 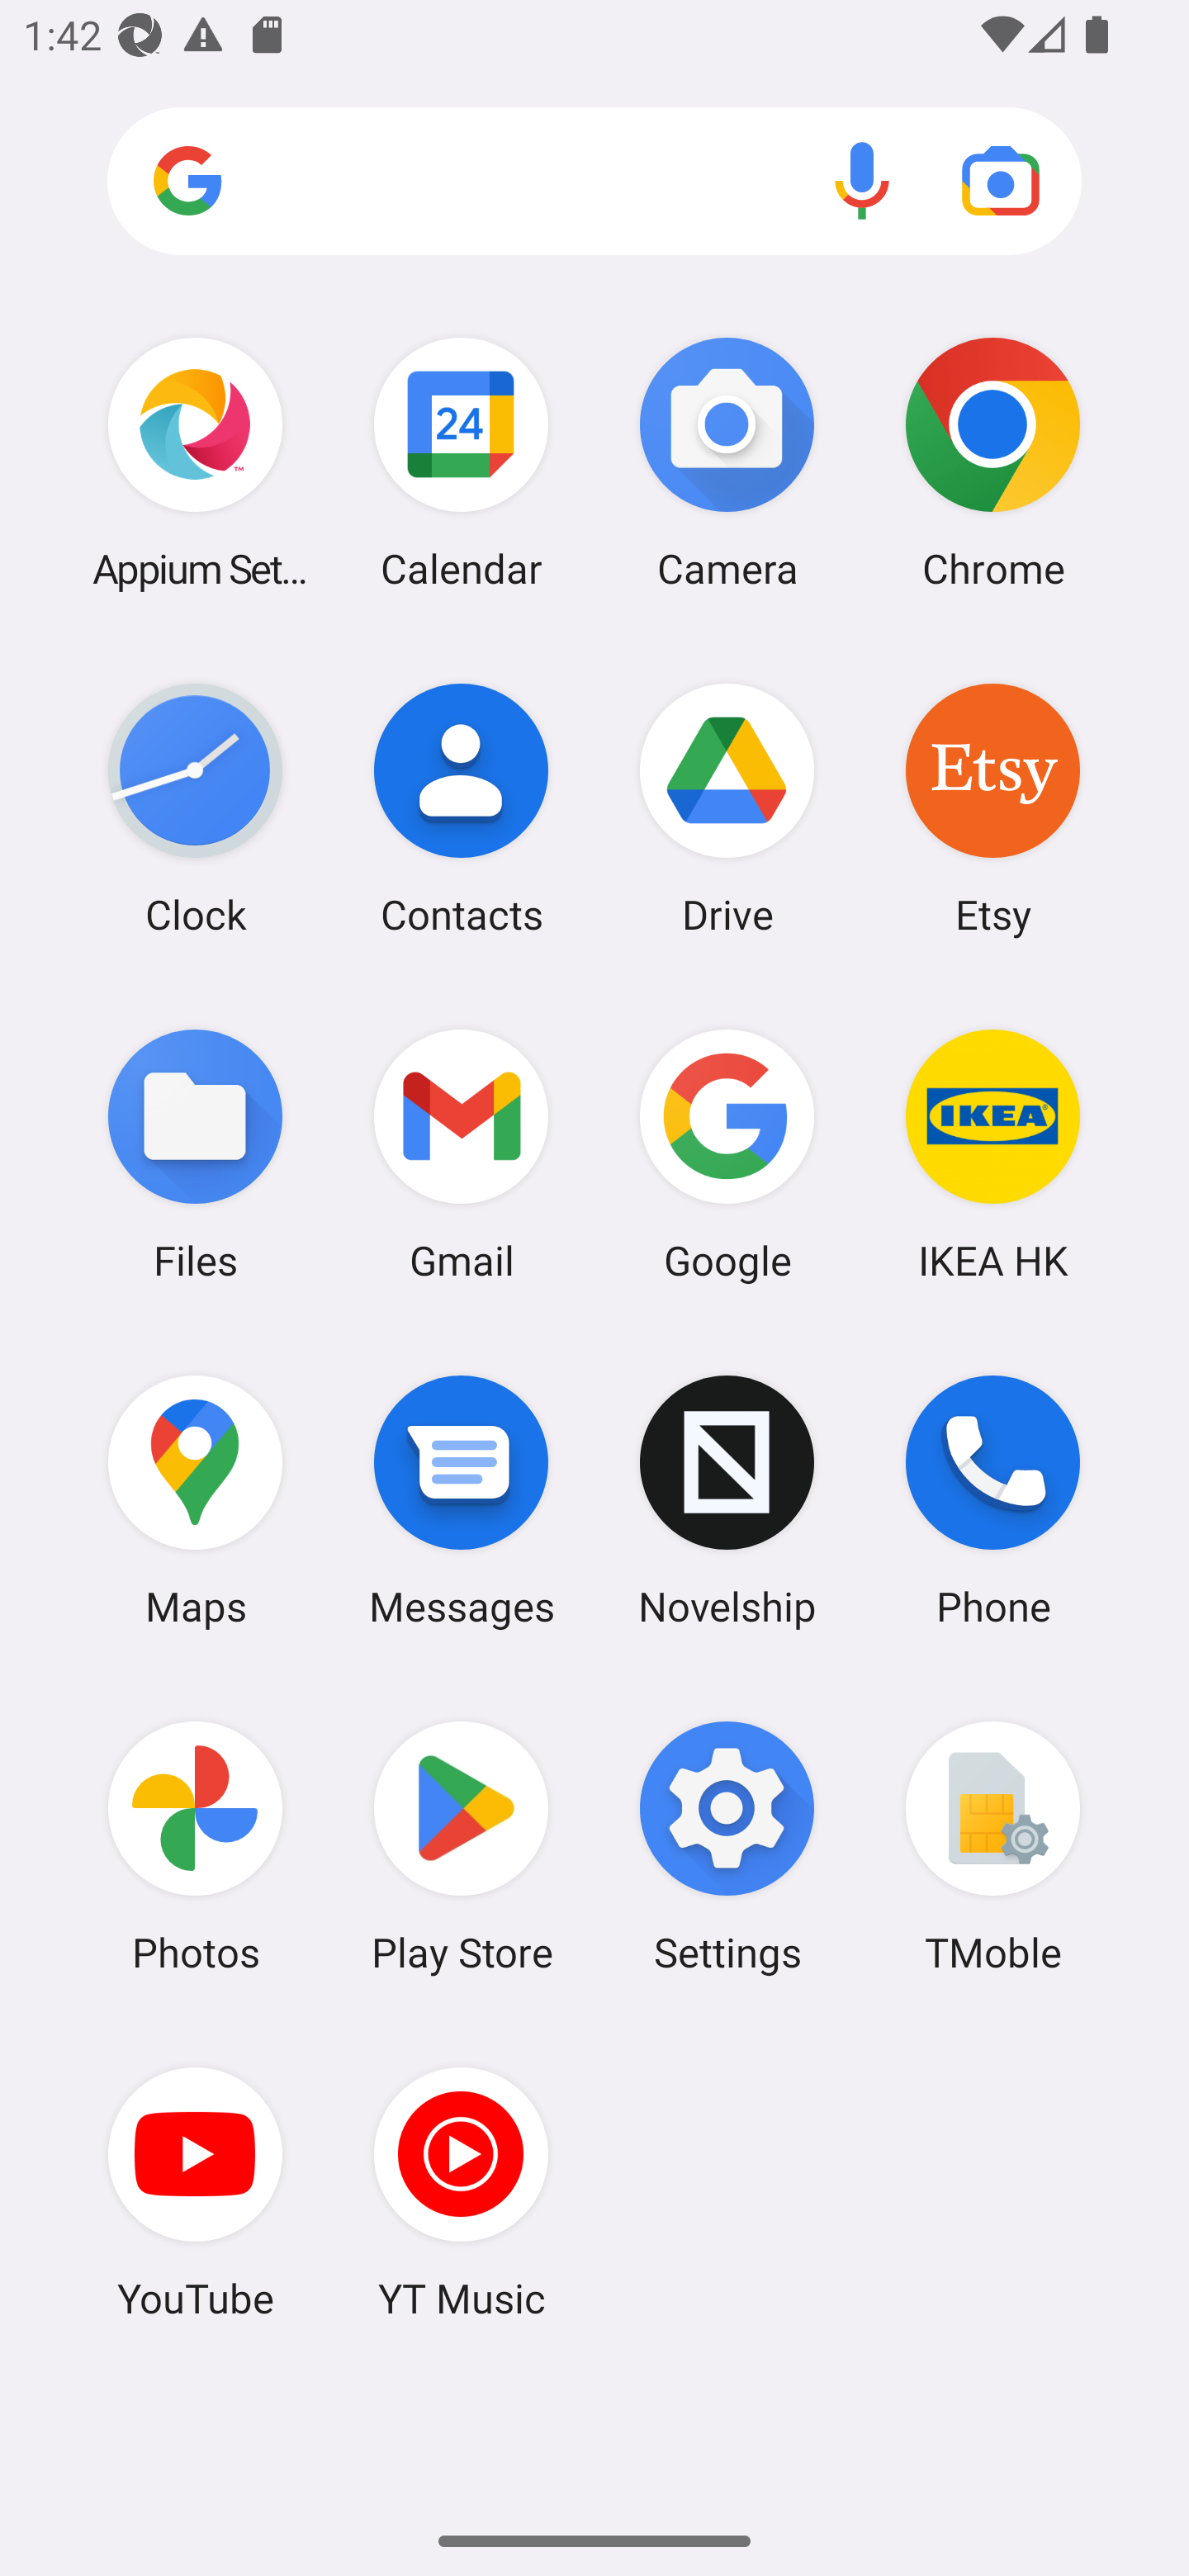 What do you see at coordinates (992, 808) in the screenshot?
I see `Etsy` at bounding box center [992, 808].